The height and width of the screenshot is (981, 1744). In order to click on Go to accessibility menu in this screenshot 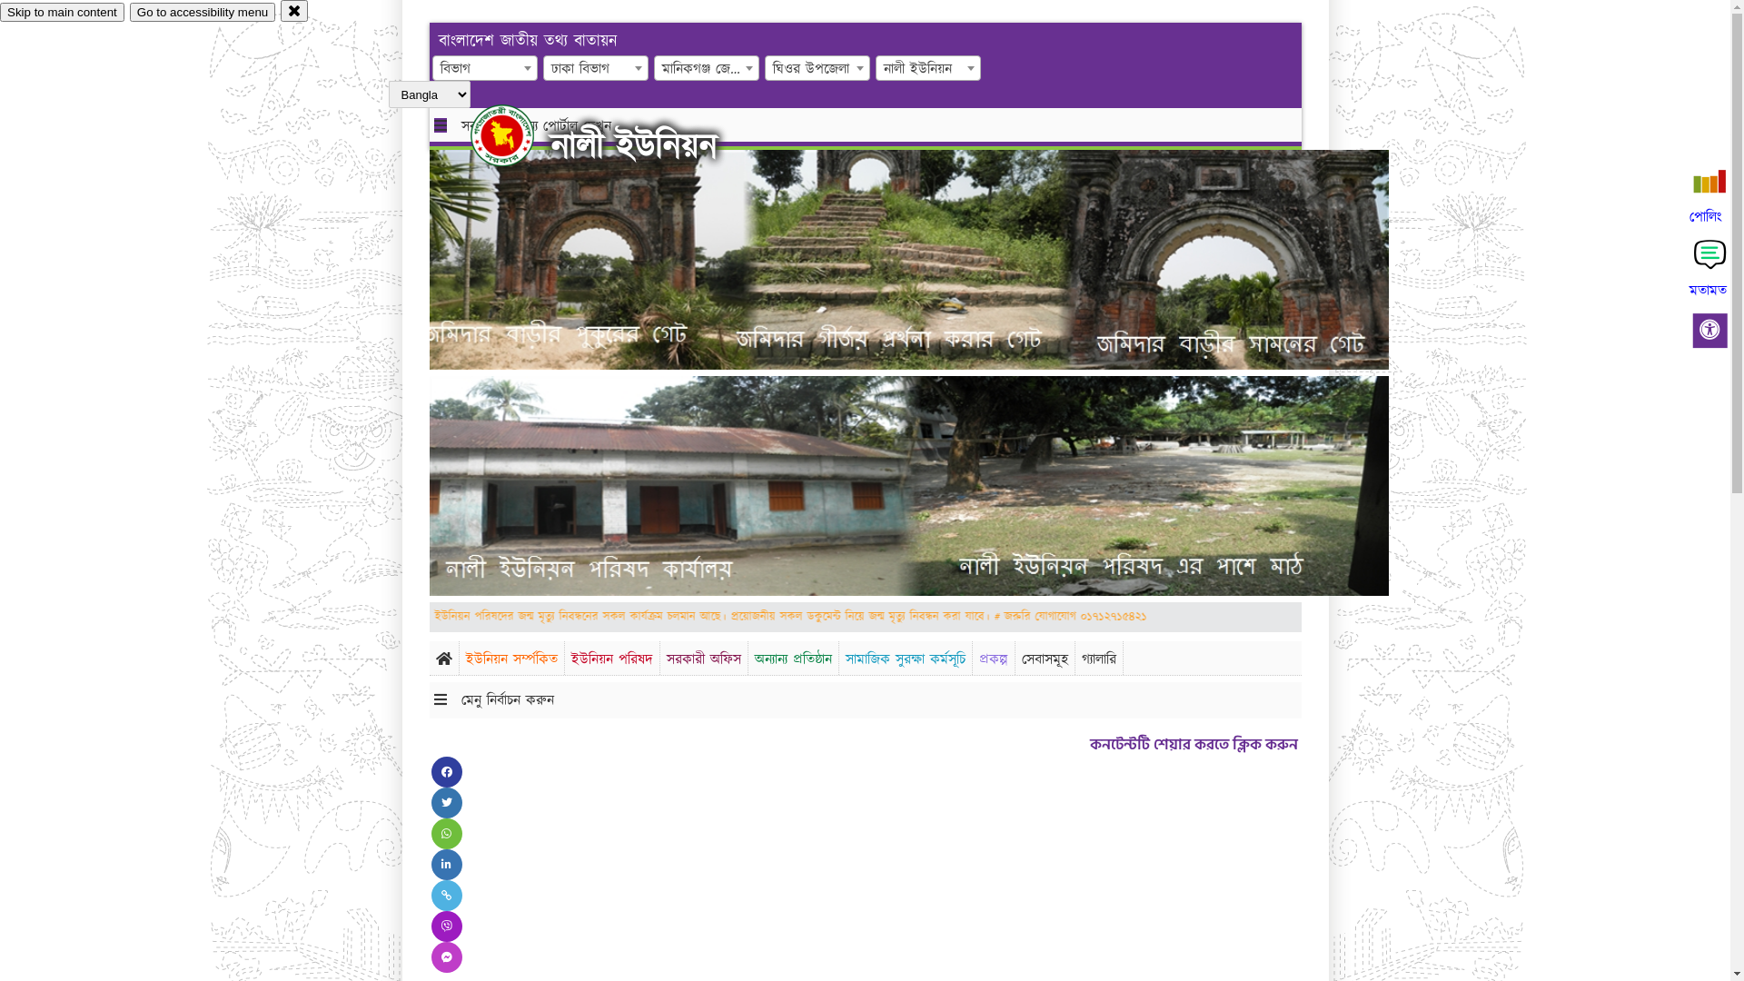, I will do `click(203, 13)`.